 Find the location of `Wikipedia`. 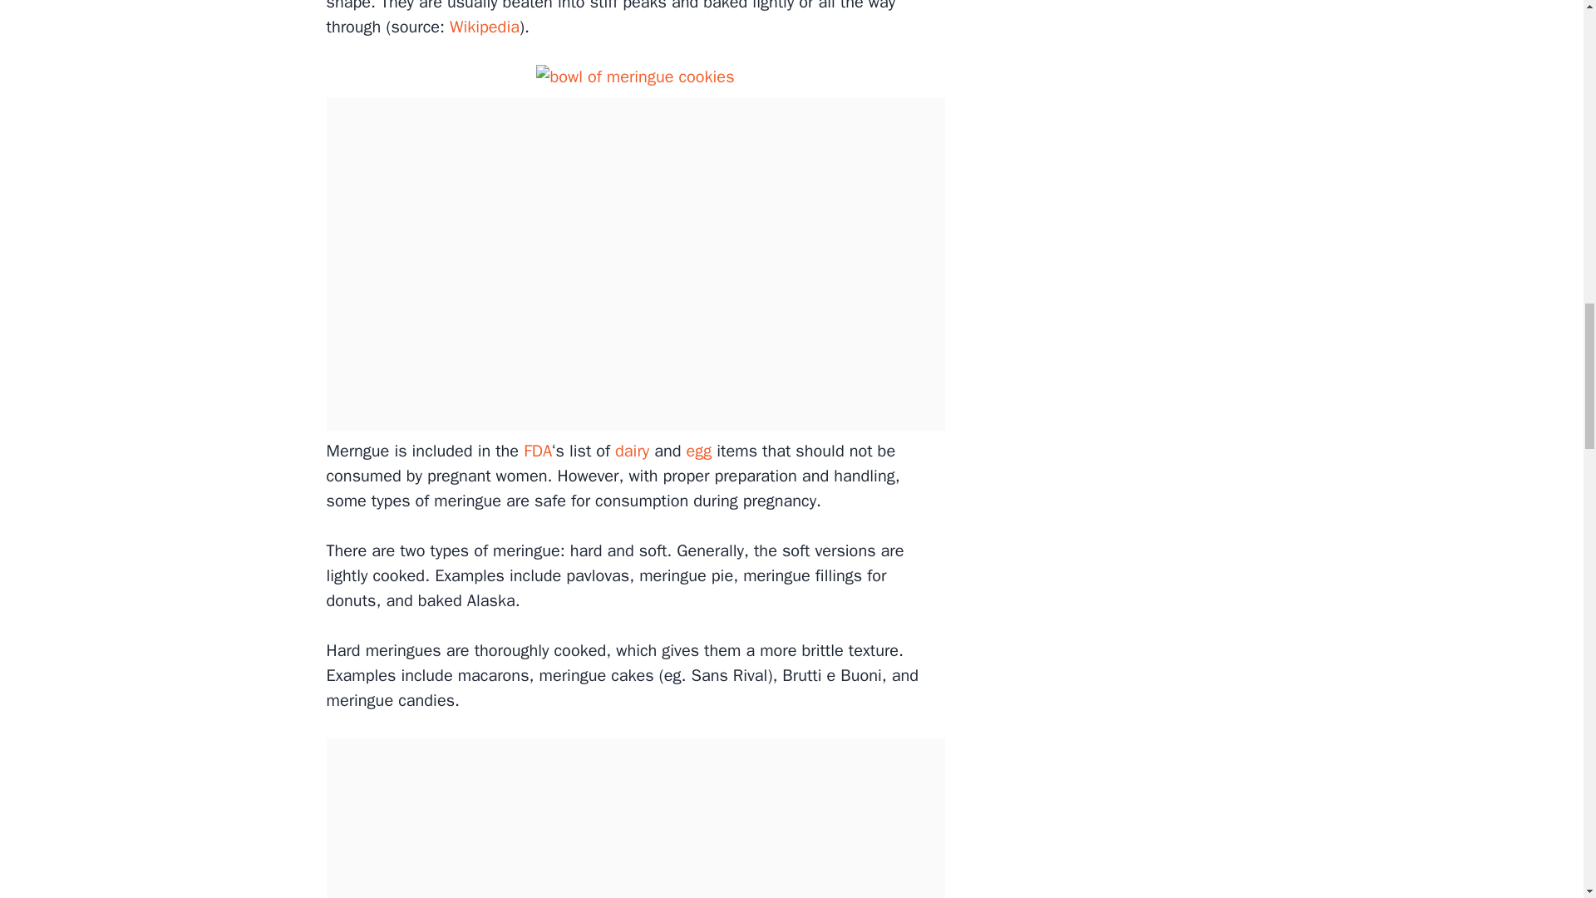

Wikipedia is located at coordinates (485, 27).